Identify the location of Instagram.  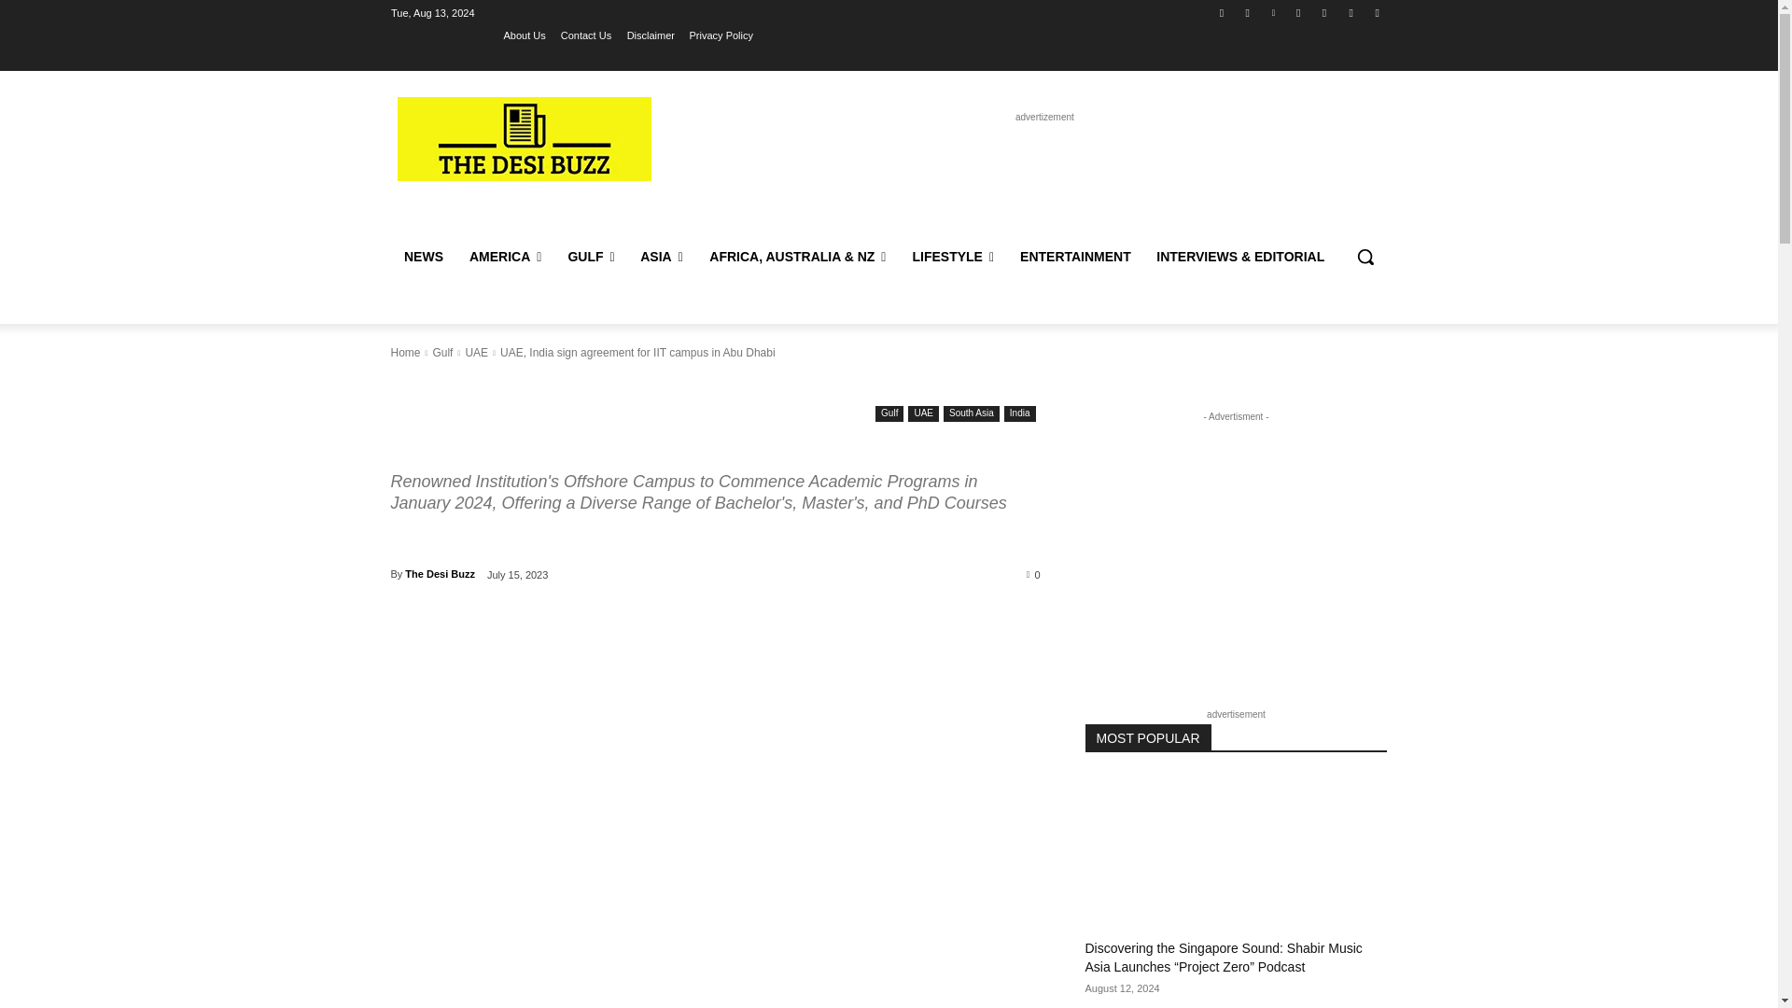
(1247, 12).